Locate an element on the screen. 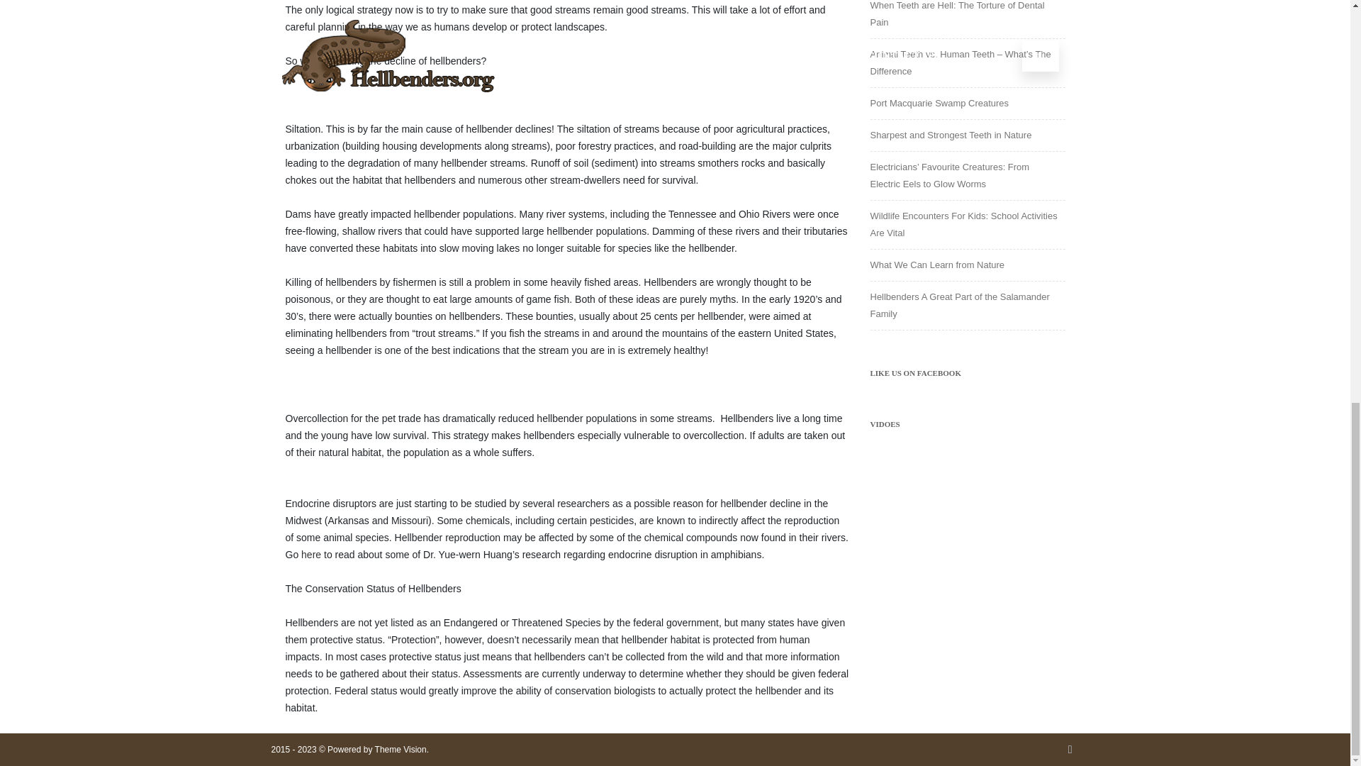 The width and height of the screenshot is (1361, 766). What We Can Learn from Nature is located at coordinates (938, 265).